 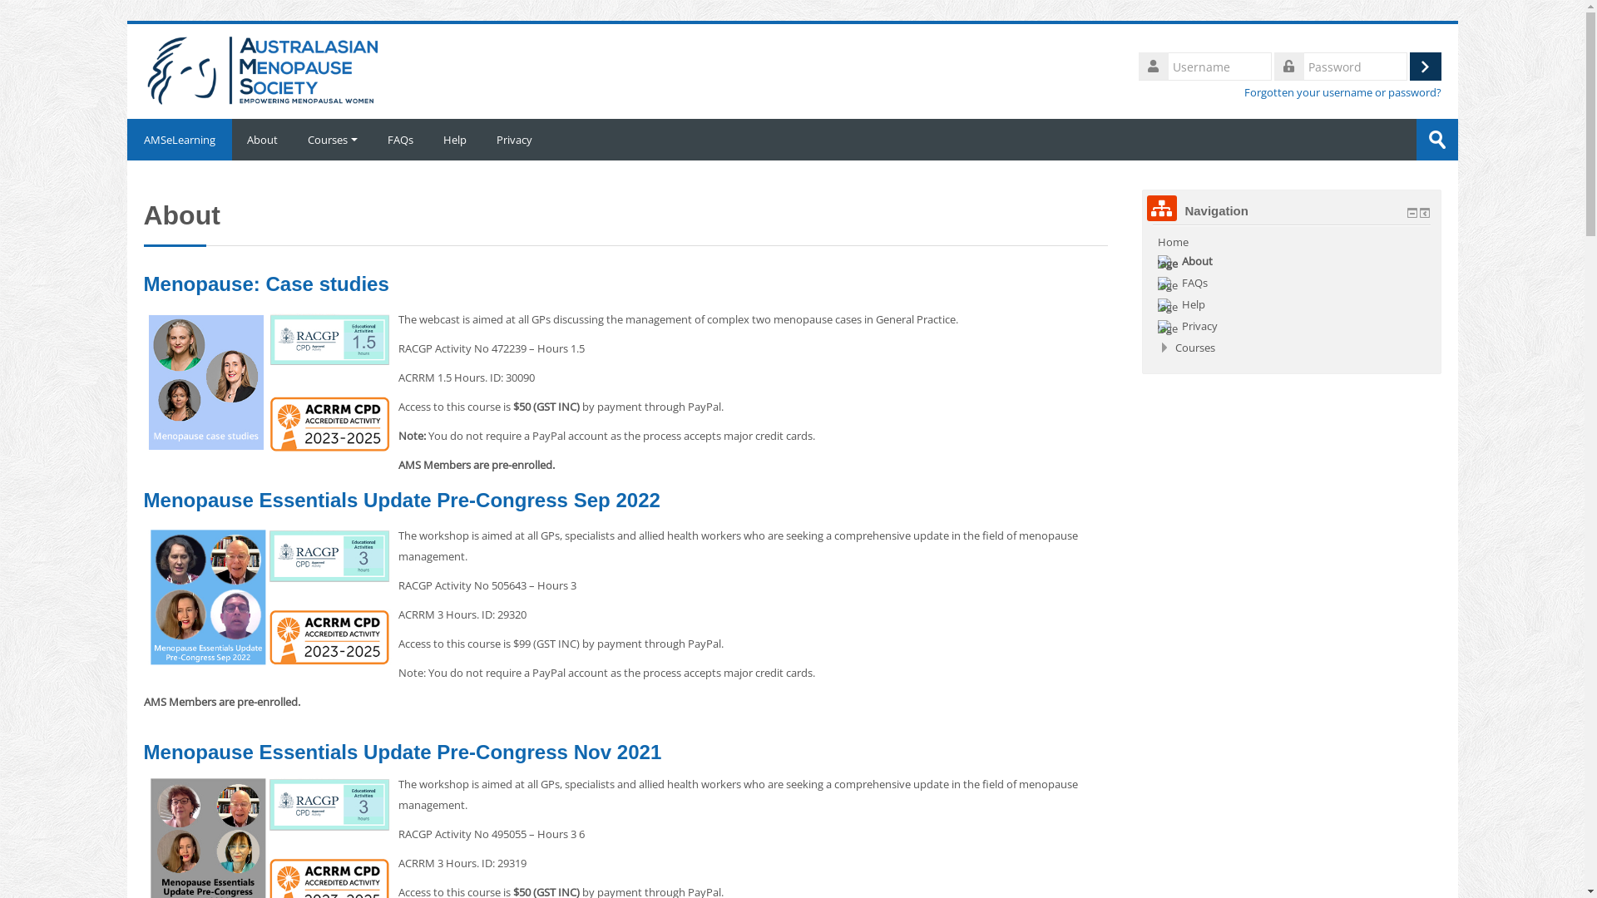 What do you see at coordinates (261, 140) in the screenshot?
I see `About` at bounding box center [261, 140].